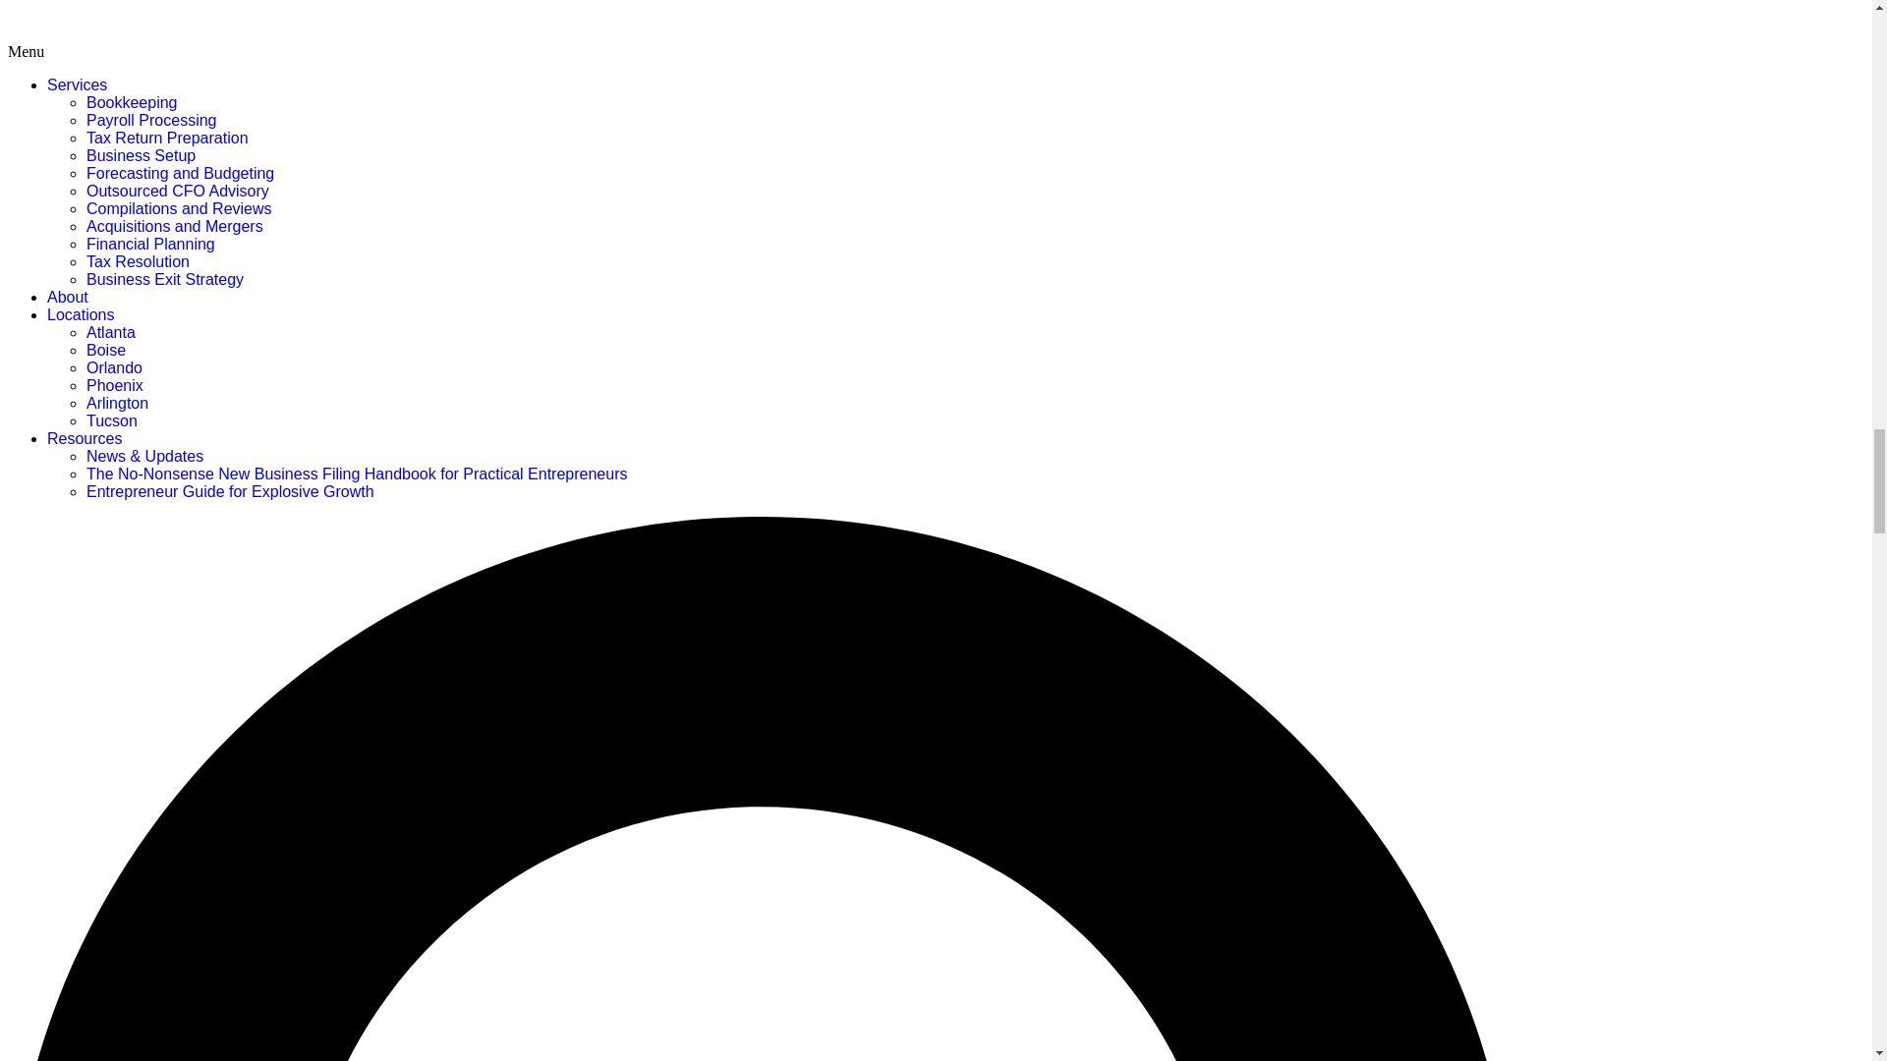 The height and width of the screenshot is (1061, 1887). Describe the element at coordinates (151, 120) in the screenshot. I see `Payroll Processing` at that location.